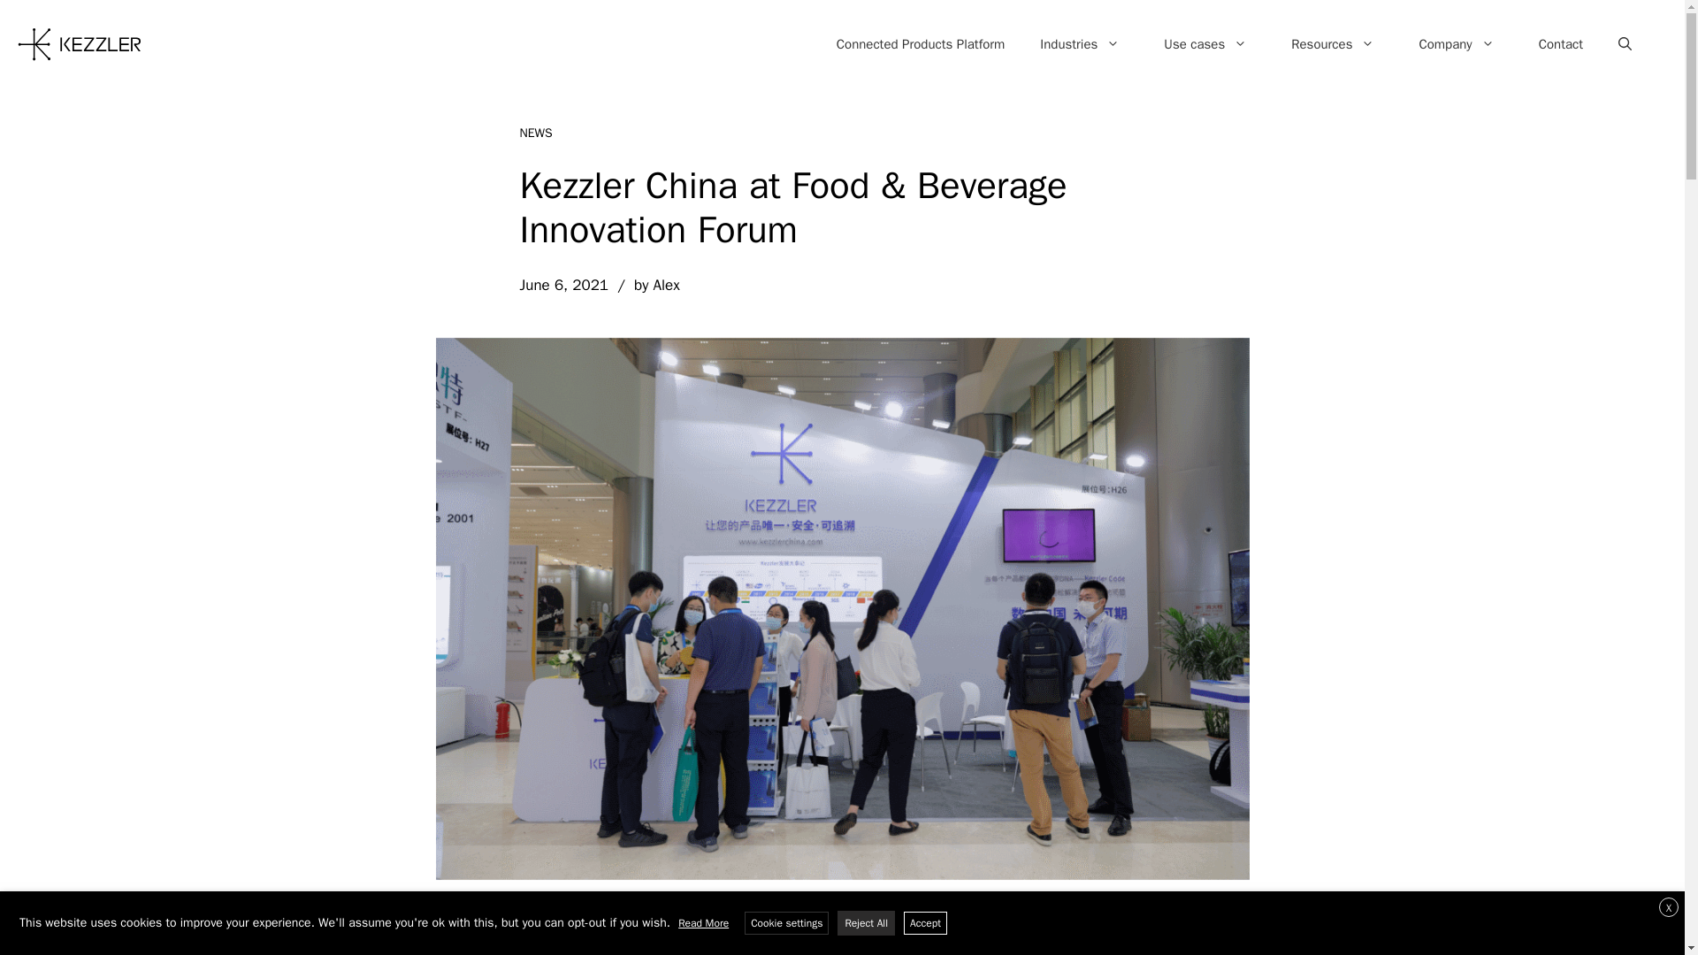 This screenshot has height=955, width=1698. Describe the element at coordinates (1456, 44) in the screenshot. I see `Company` at that location.